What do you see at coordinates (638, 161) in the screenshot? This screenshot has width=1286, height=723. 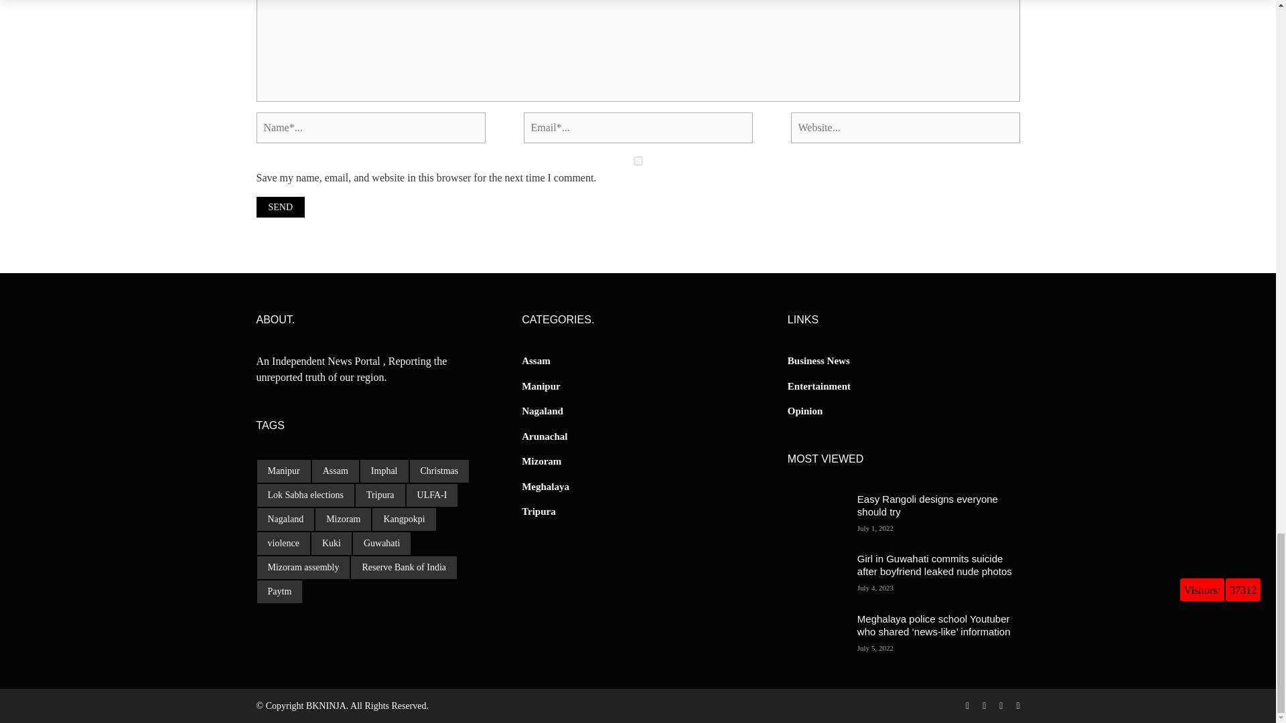 I see `yes` at bounding box center [638, 161].